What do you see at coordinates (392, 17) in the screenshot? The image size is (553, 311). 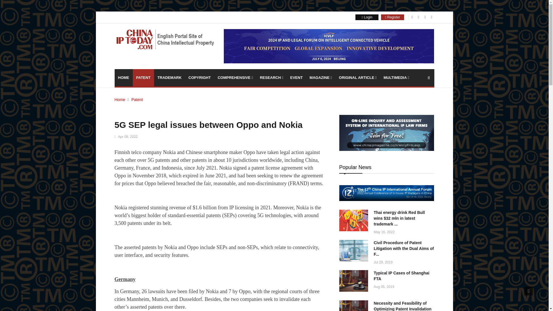 I see `Register` at bounding box center [392, 17].